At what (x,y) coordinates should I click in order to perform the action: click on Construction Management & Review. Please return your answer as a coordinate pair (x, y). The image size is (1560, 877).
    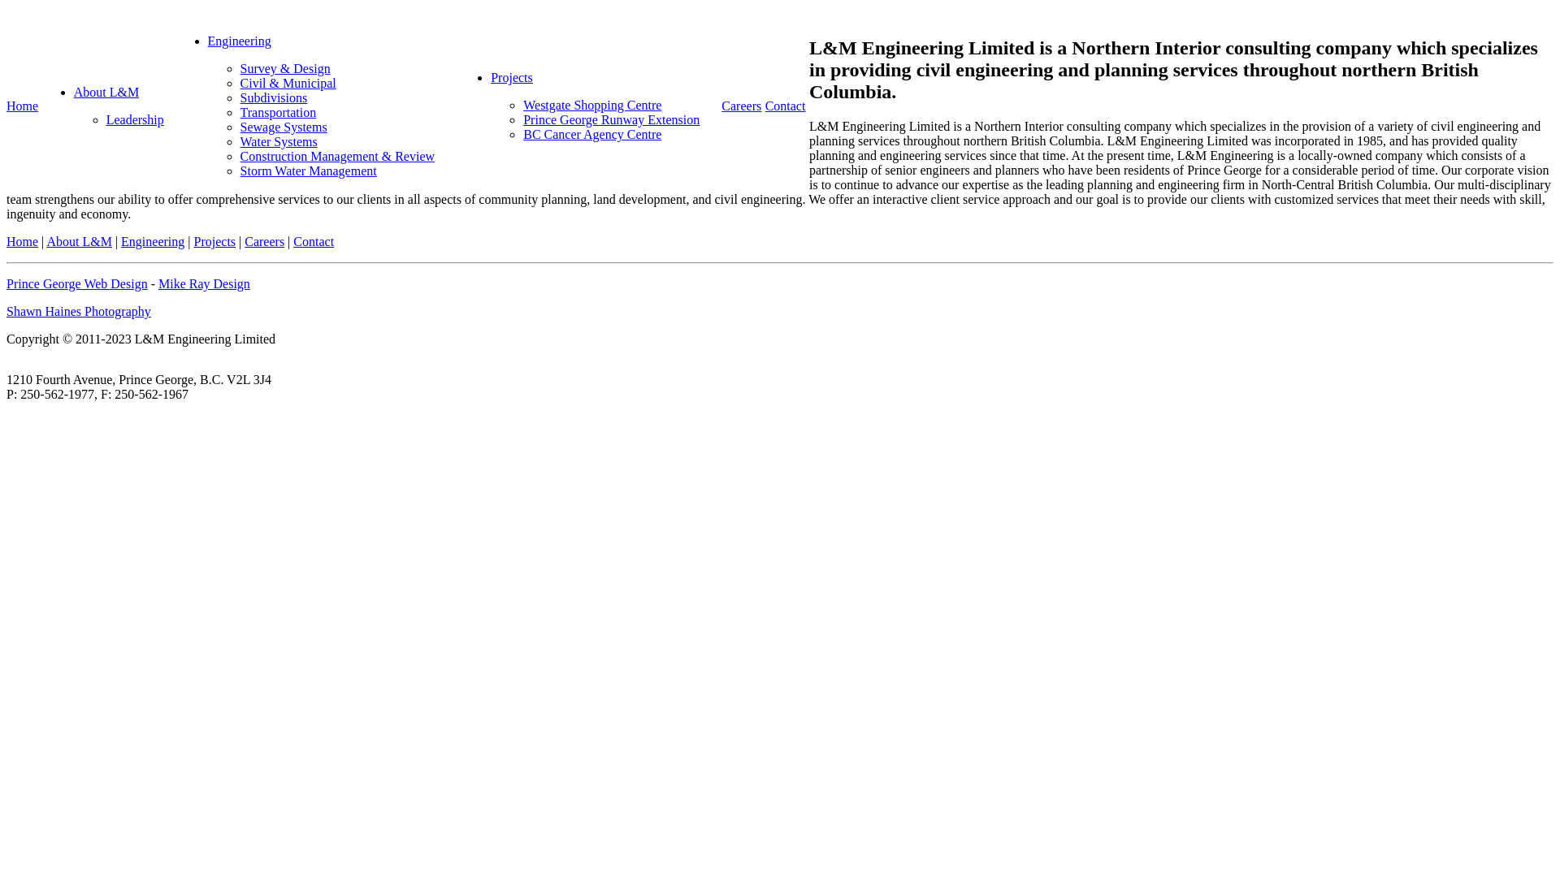
    Looking at the image, I should click on (338, 156).